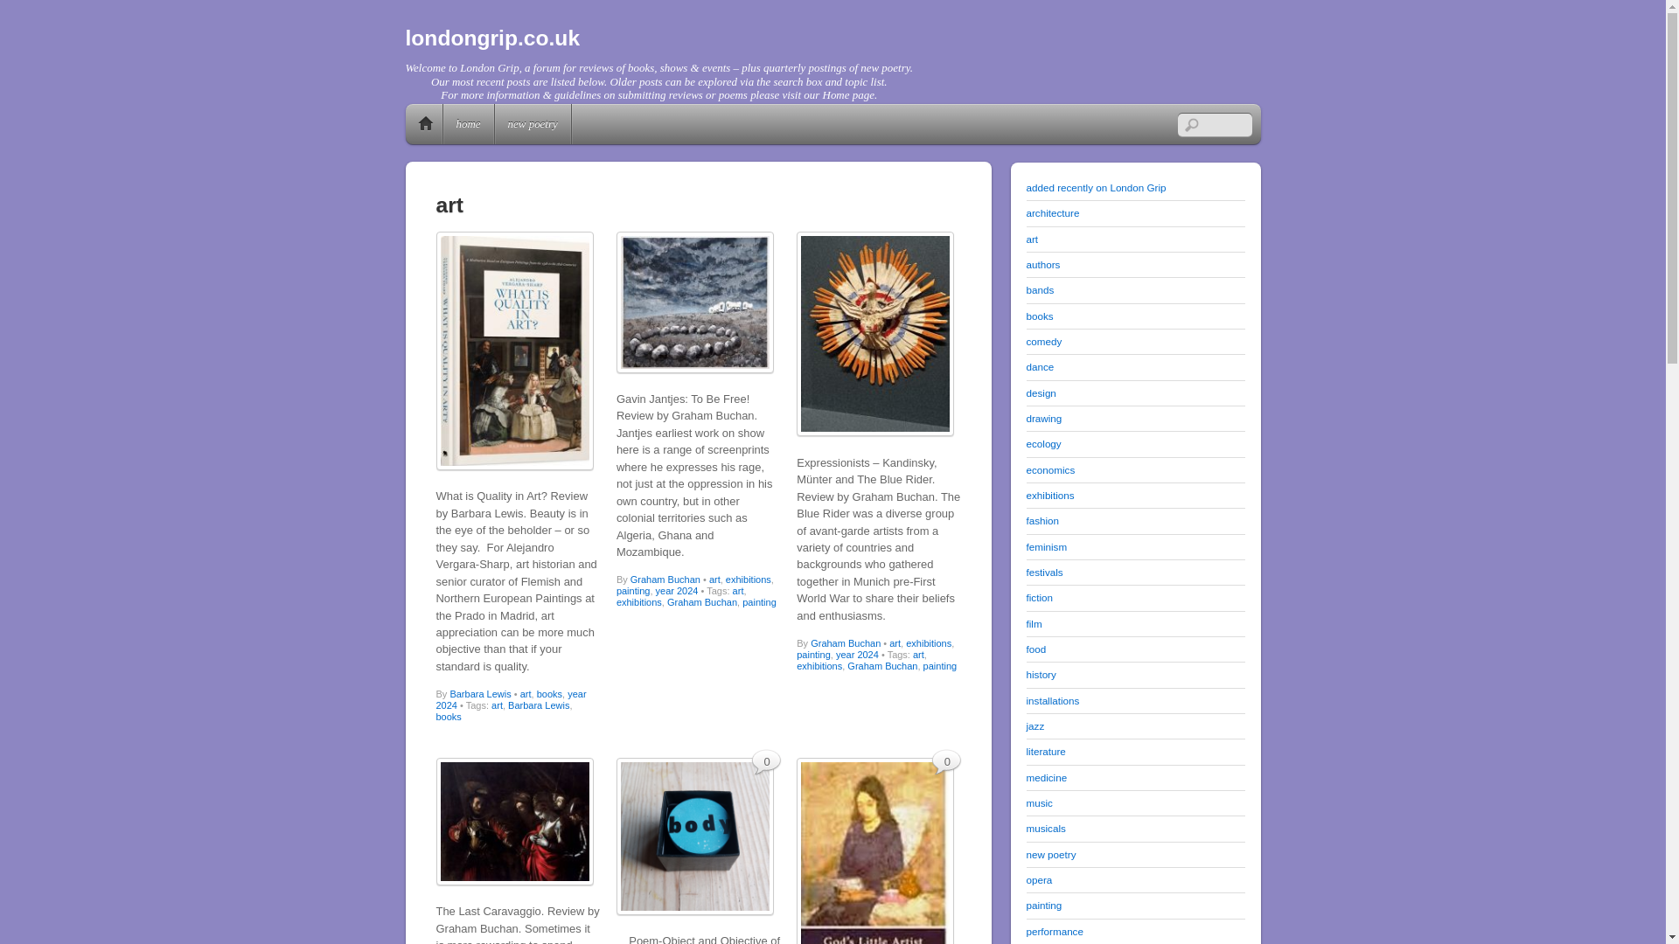 The height and width of the screenshot is (944, 1679). What do you see at coordinates (1214, 124) in the screenshot?
I see `Search` at bounding box center [1214, 124].